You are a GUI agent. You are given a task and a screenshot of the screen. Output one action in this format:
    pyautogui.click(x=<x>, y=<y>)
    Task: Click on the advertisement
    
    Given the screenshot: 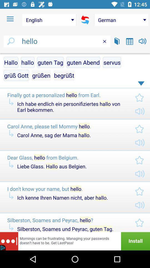 What is the action you would take?
    pyautogui.click(x=75, y=241)
    